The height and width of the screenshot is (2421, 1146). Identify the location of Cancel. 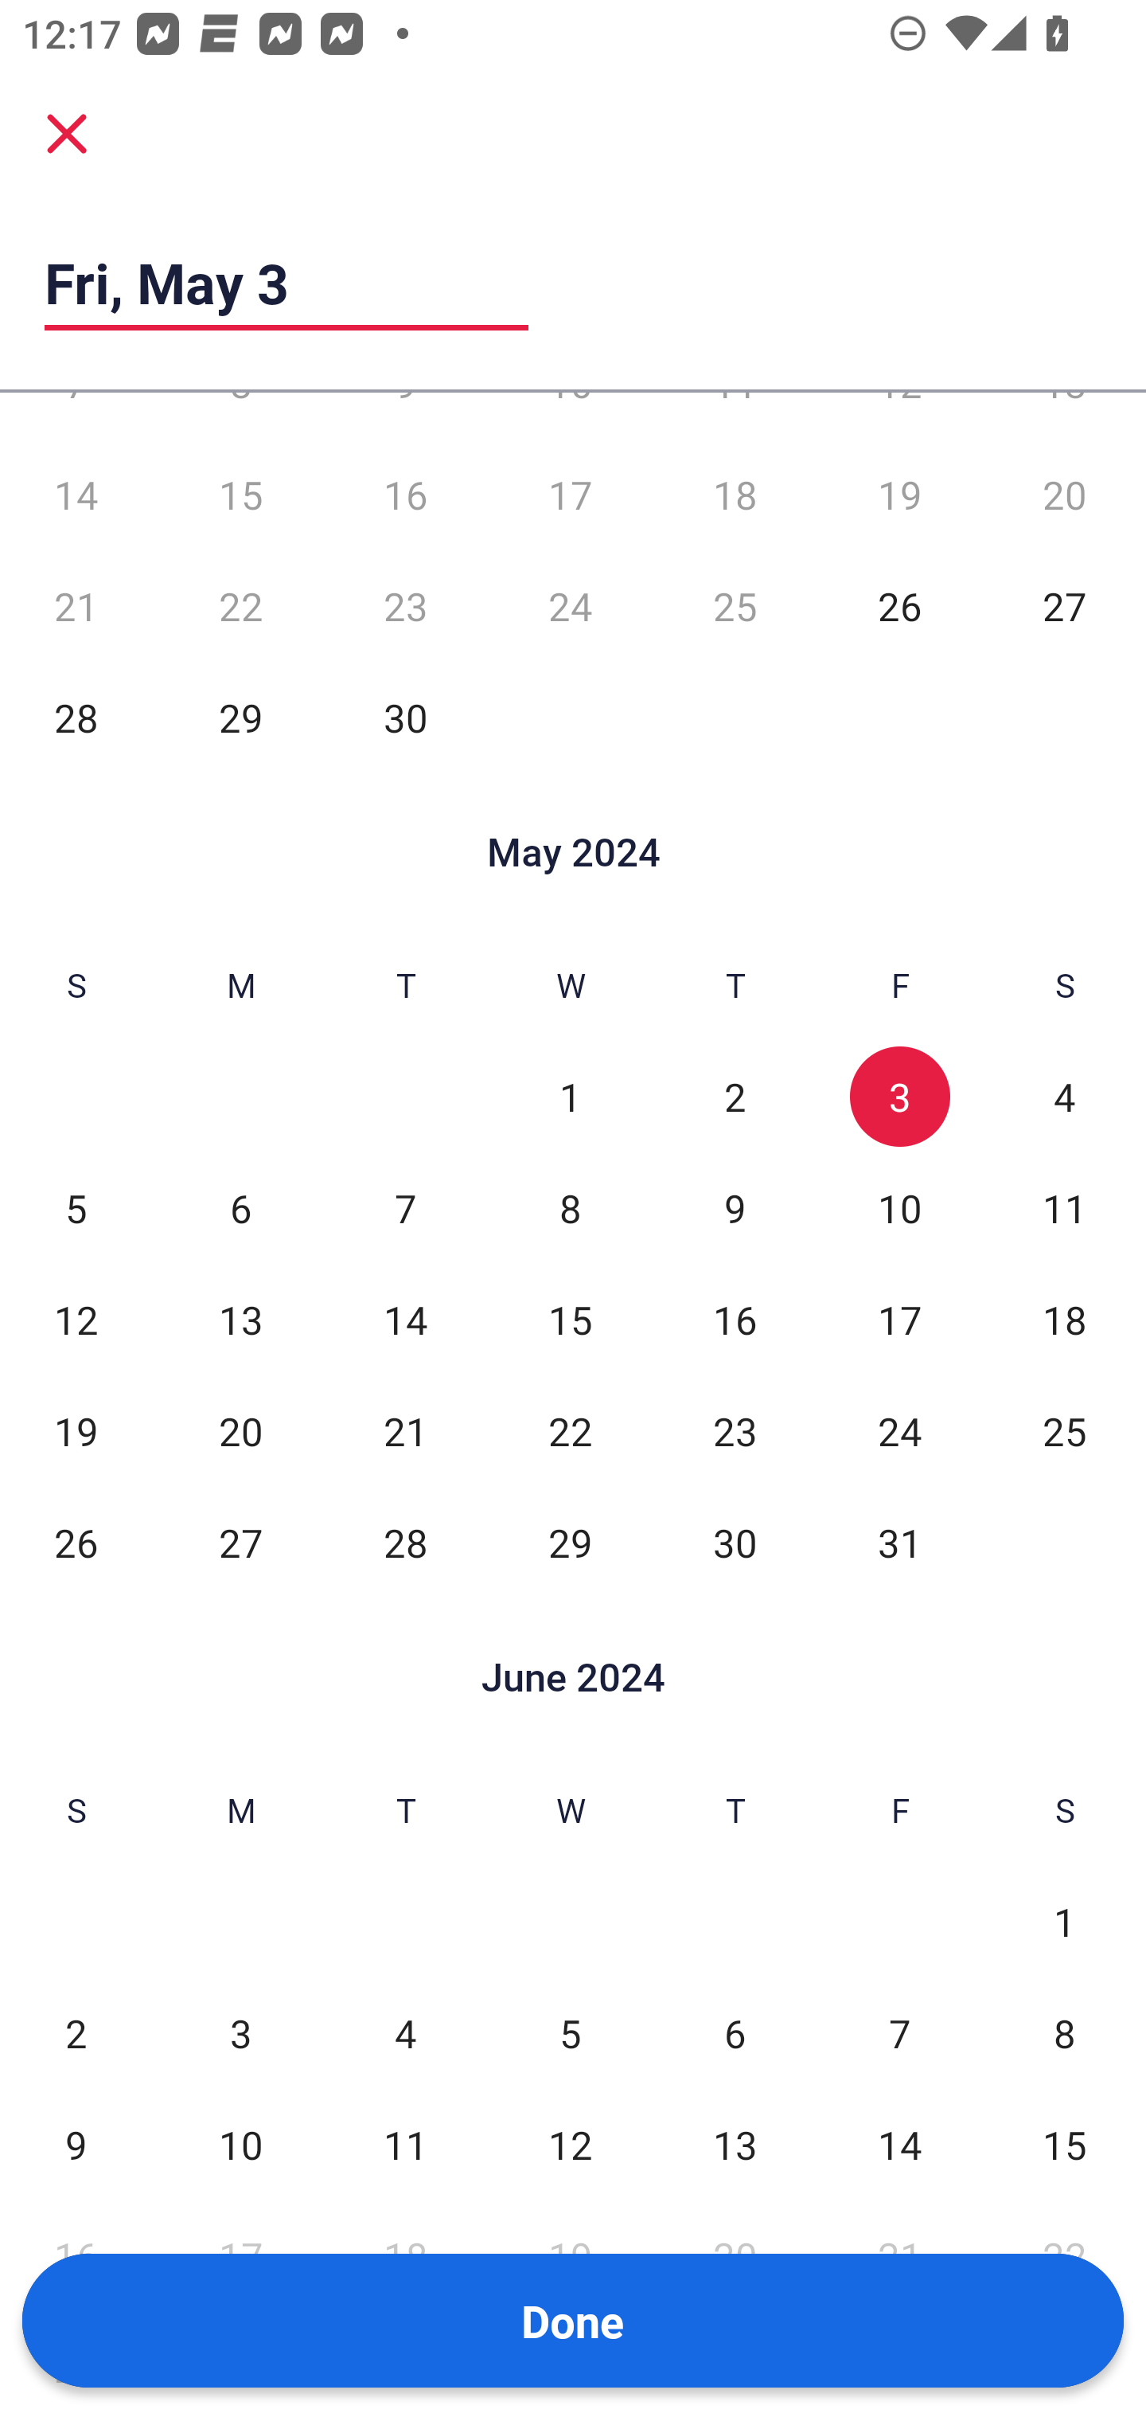
(67, 132).